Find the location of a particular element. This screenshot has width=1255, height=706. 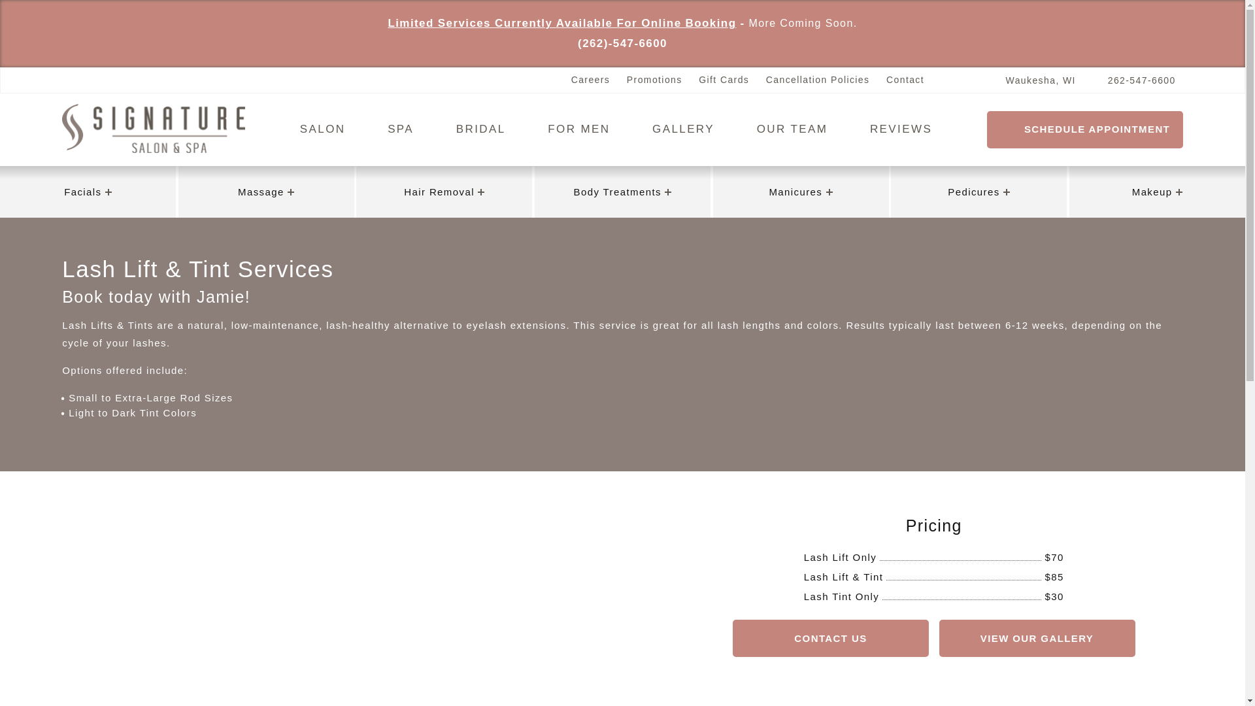

Body Treatments is located at coordinates (622, 191).